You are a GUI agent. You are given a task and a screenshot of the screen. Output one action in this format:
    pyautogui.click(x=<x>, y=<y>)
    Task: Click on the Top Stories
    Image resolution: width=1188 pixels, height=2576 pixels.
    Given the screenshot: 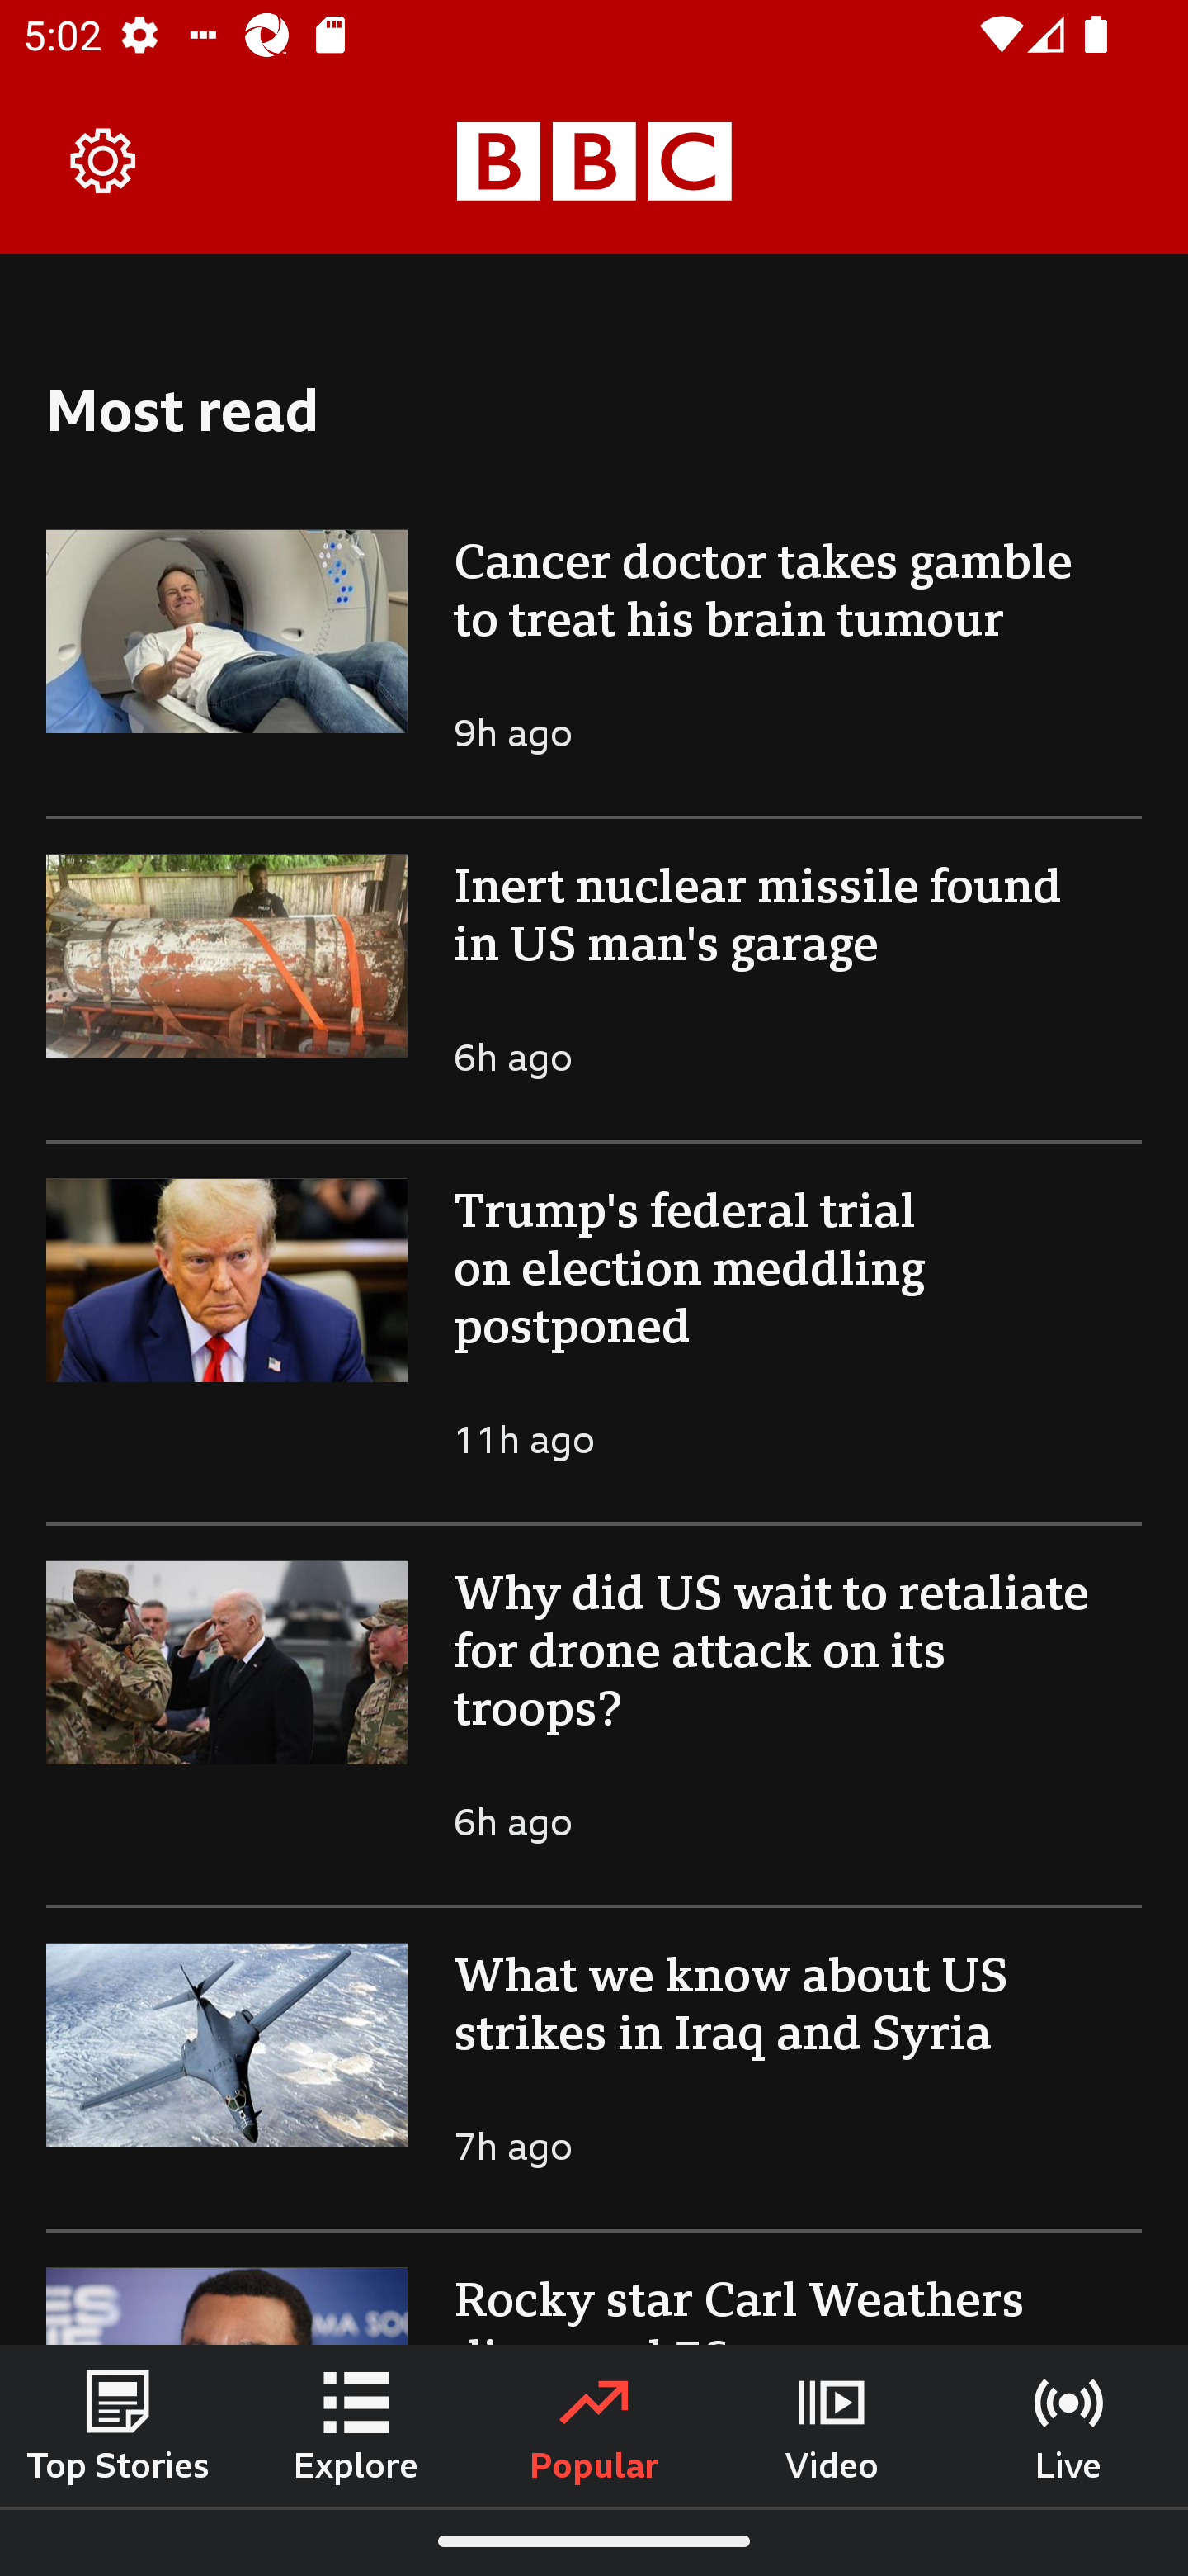 What is the action you would take?
    pyautogui.click(x=119, y=2425)
    